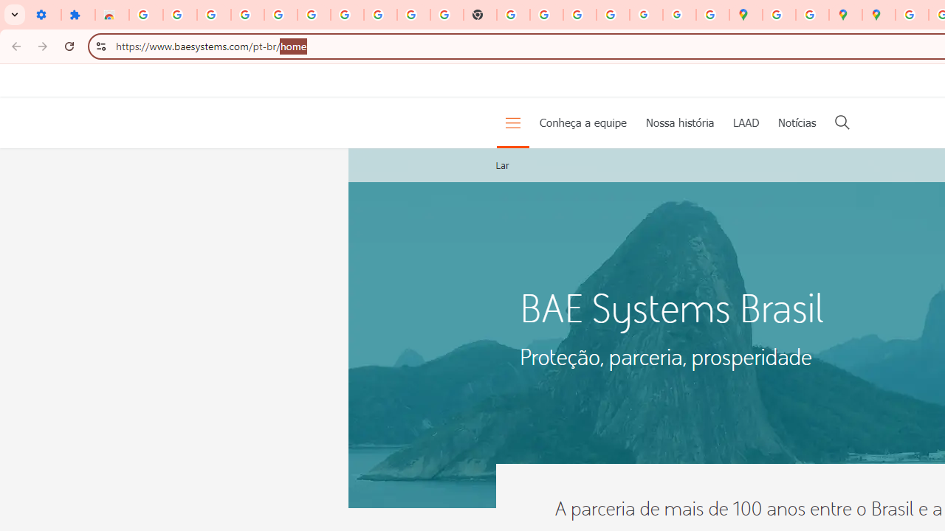 The width and height of the screenshot is (945, 531). Describe the element at coordinates (44, 15) in the screenshot. I see `Settings - On startup` at that location.